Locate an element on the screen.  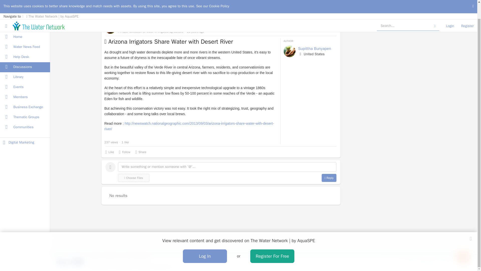
Sep 15, 2013 is located at coordinates (195, 31).